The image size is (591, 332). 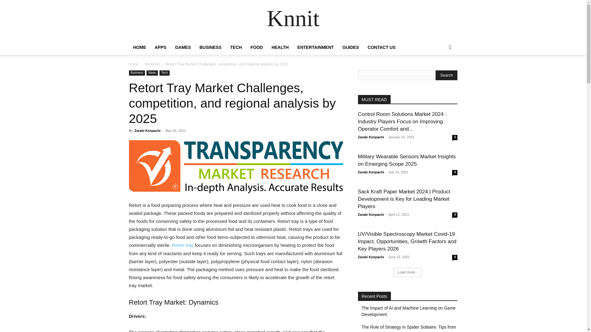 I want to click on Tmr, so click(x=236, y=167).